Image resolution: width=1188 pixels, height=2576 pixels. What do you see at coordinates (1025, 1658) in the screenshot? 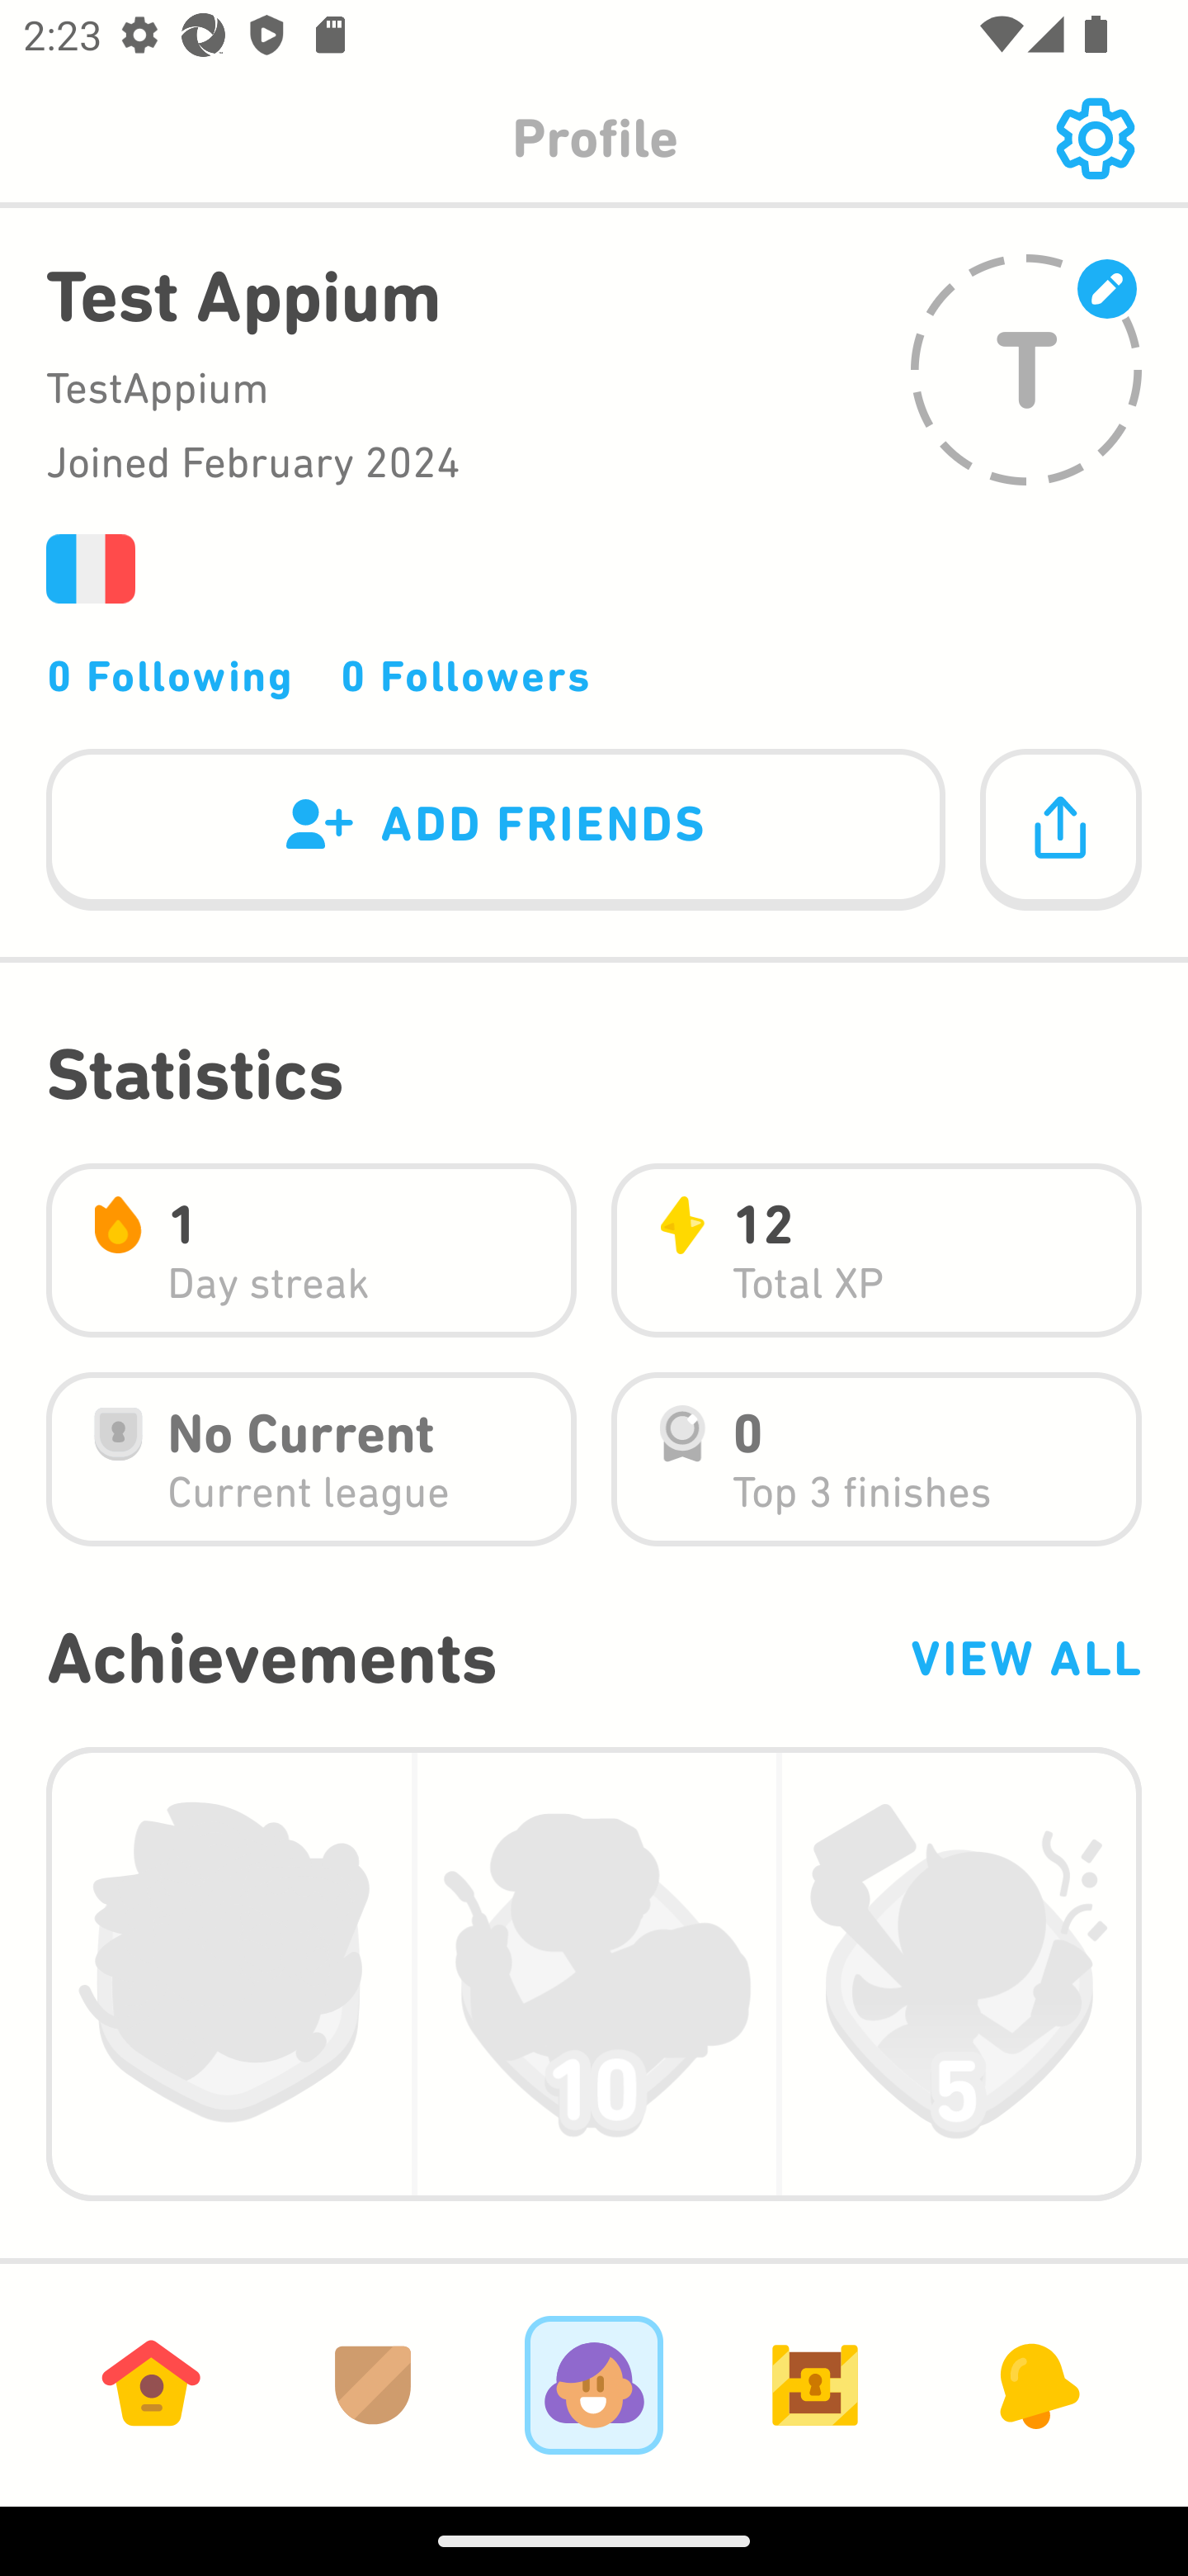
I see `VIEW ALL` at bounding box center [1025, 1658].